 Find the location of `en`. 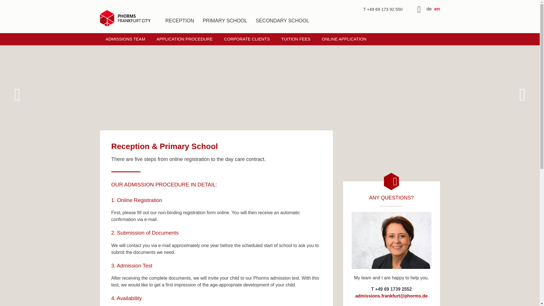

en is located at coordinates (437, 9).